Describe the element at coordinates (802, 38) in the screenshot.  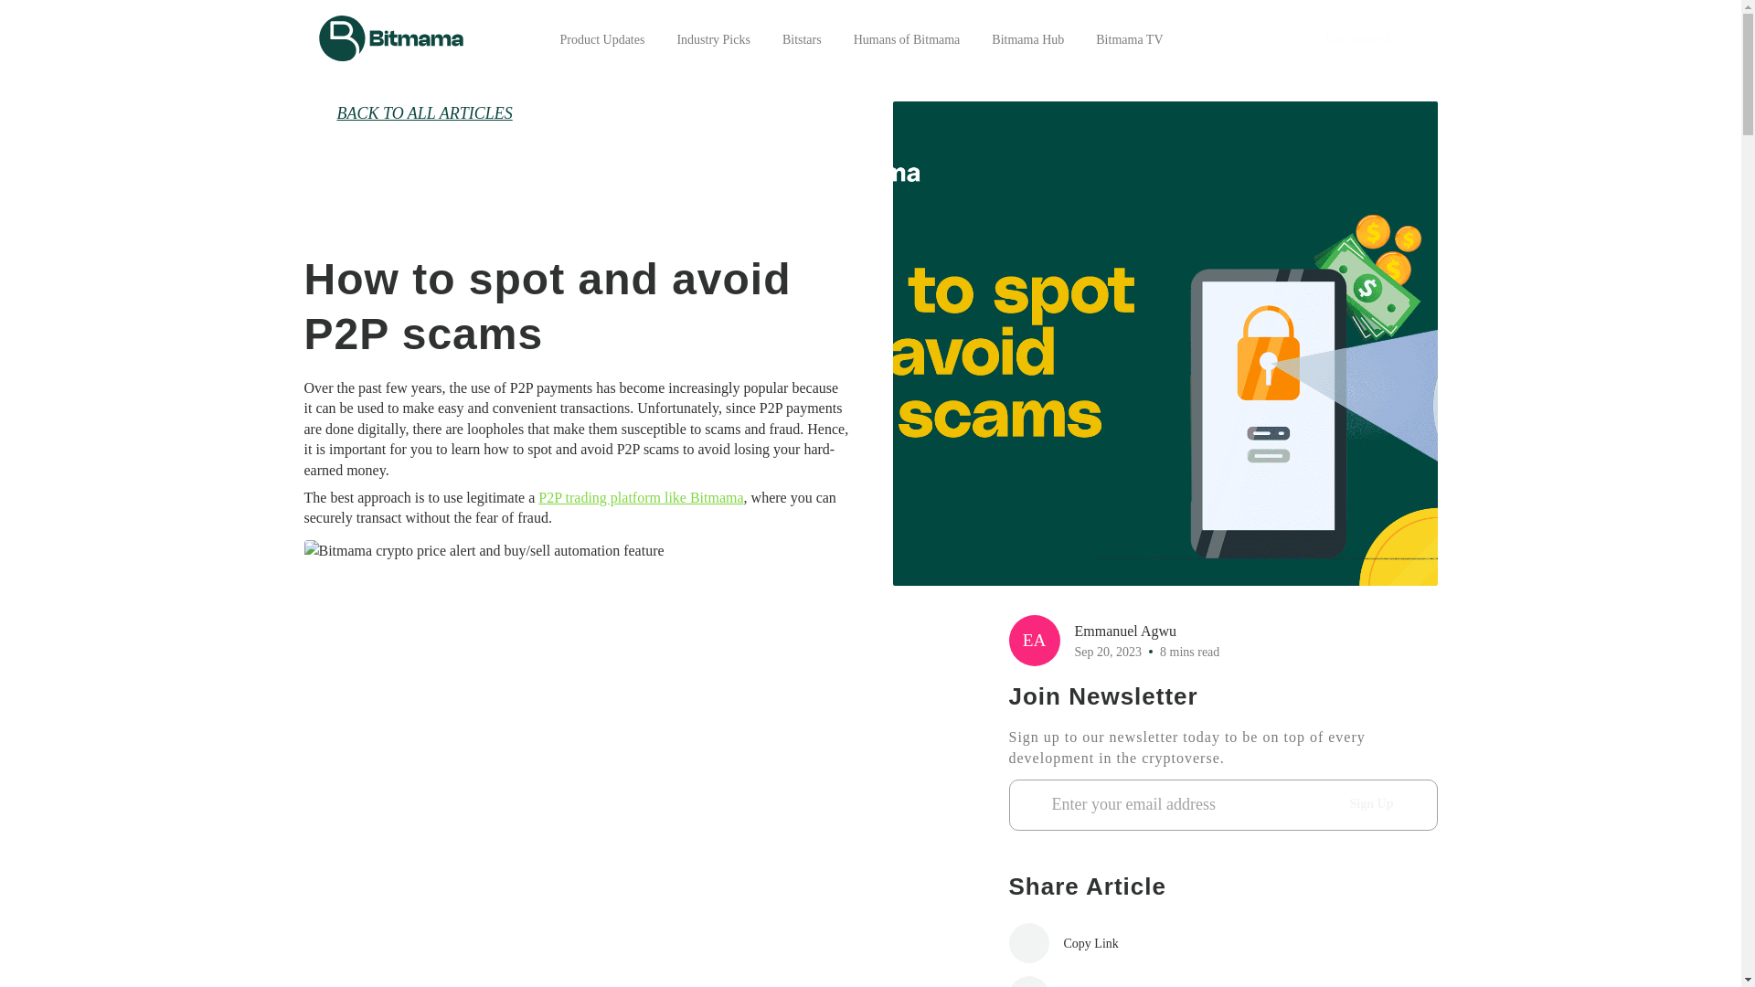
I see `Bitstars` at that location.